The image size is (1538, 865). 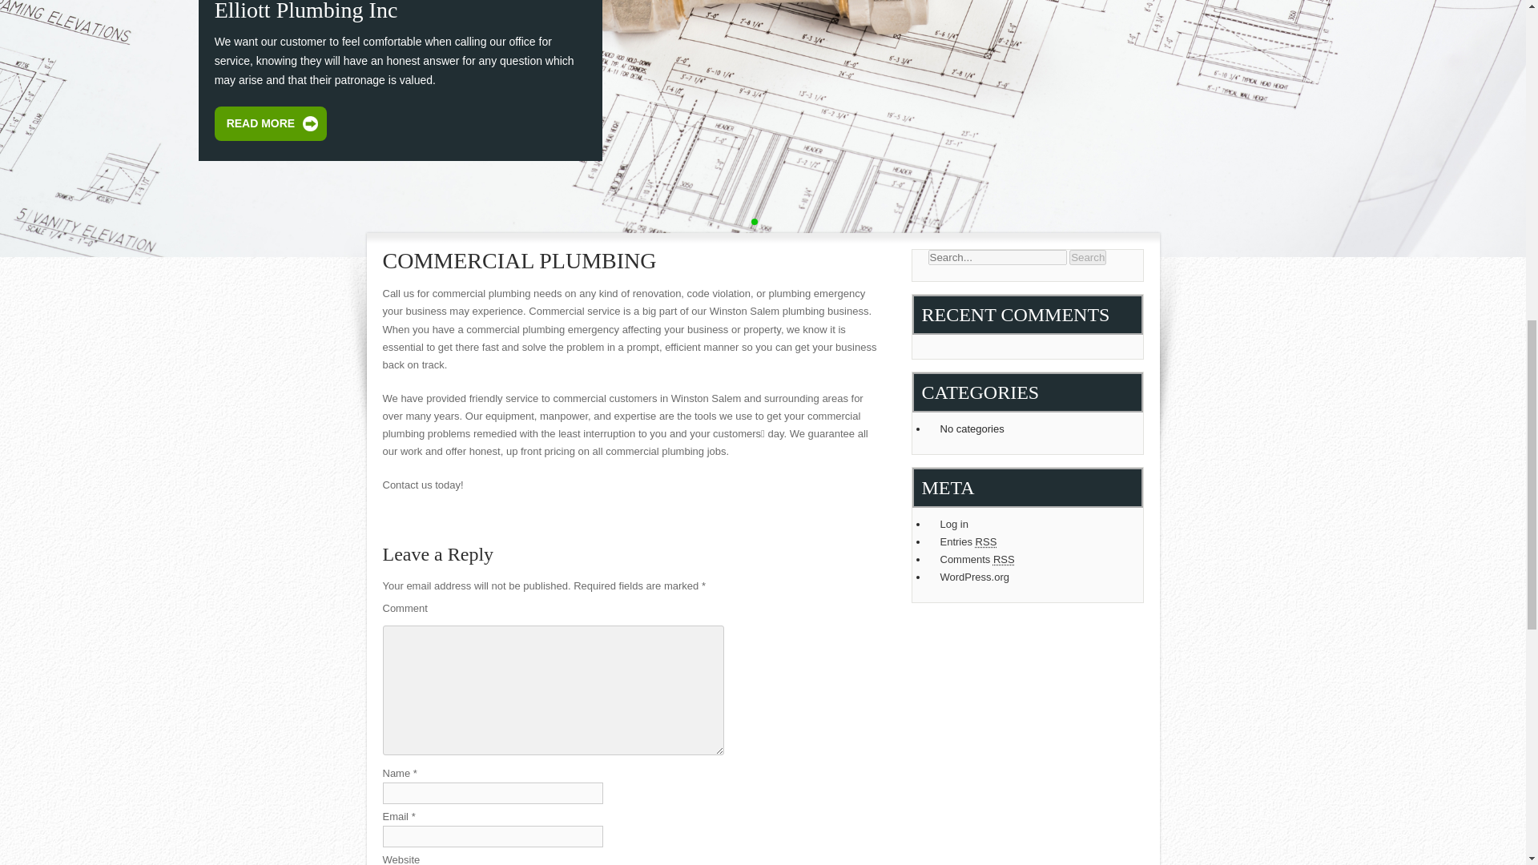 I want to click on Comments RSS, so click(x=1033, y=559).